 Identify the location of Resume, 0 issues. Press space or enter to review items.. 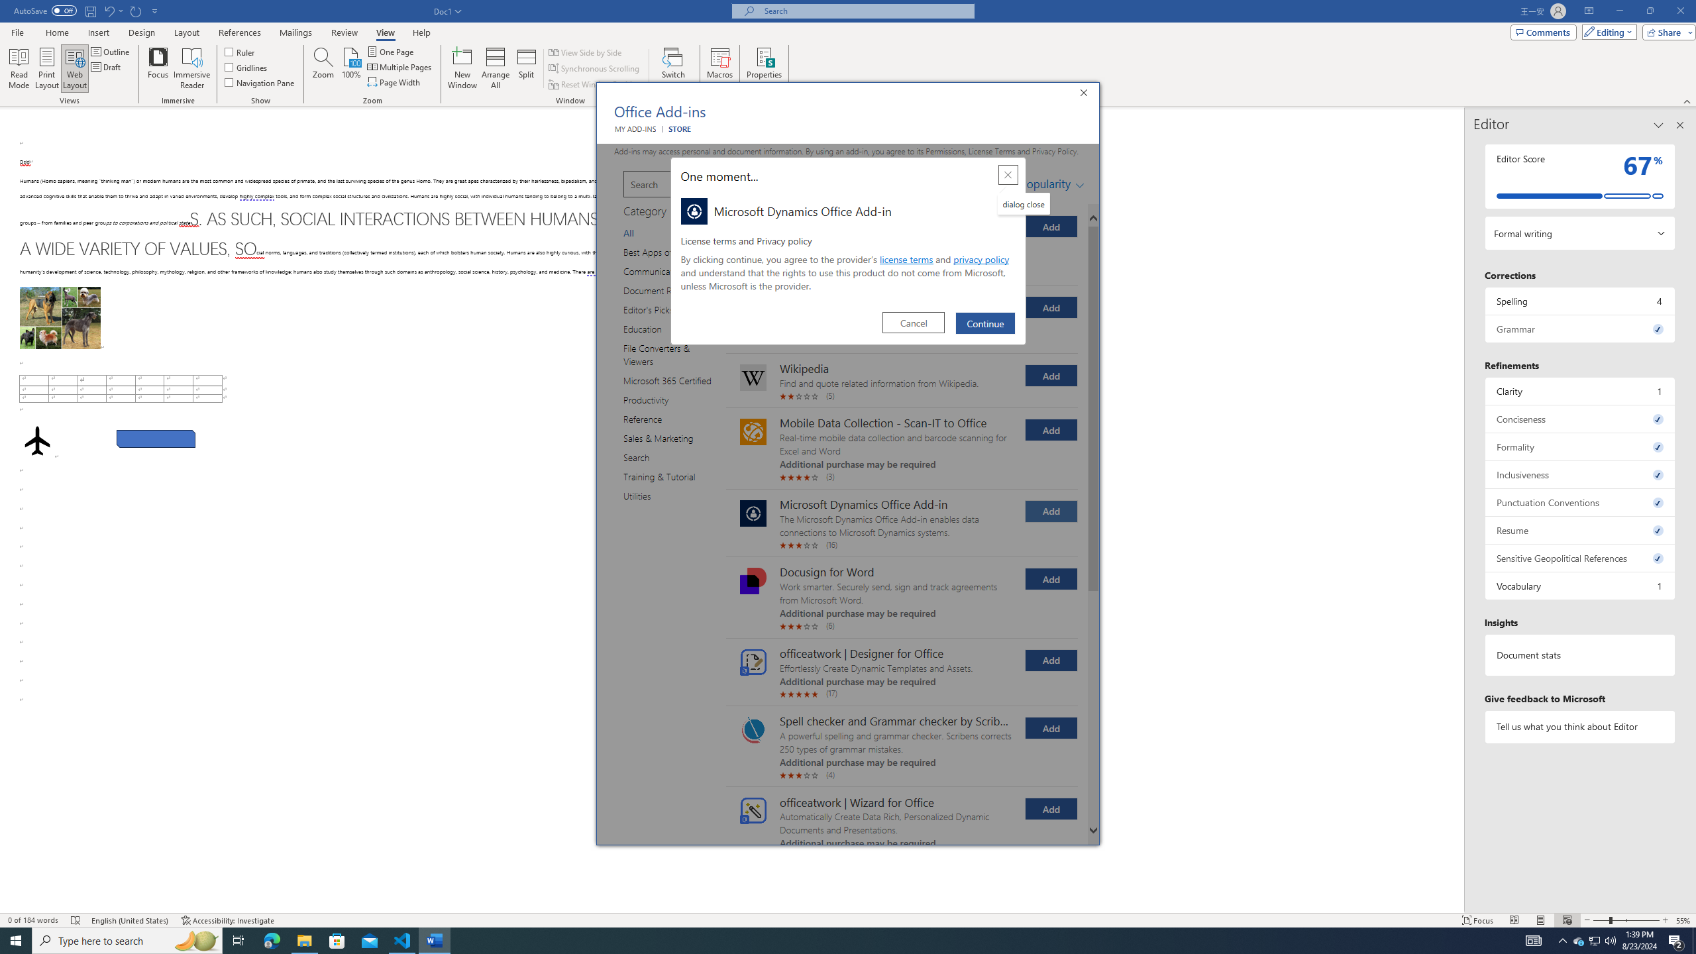
(1581, 530).